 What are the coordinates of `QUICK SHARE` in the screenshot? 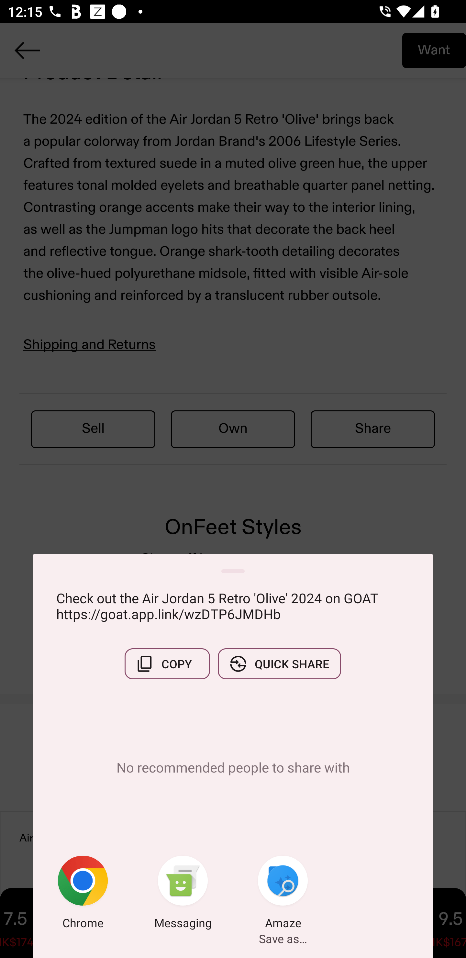 It's located at (279, 664).